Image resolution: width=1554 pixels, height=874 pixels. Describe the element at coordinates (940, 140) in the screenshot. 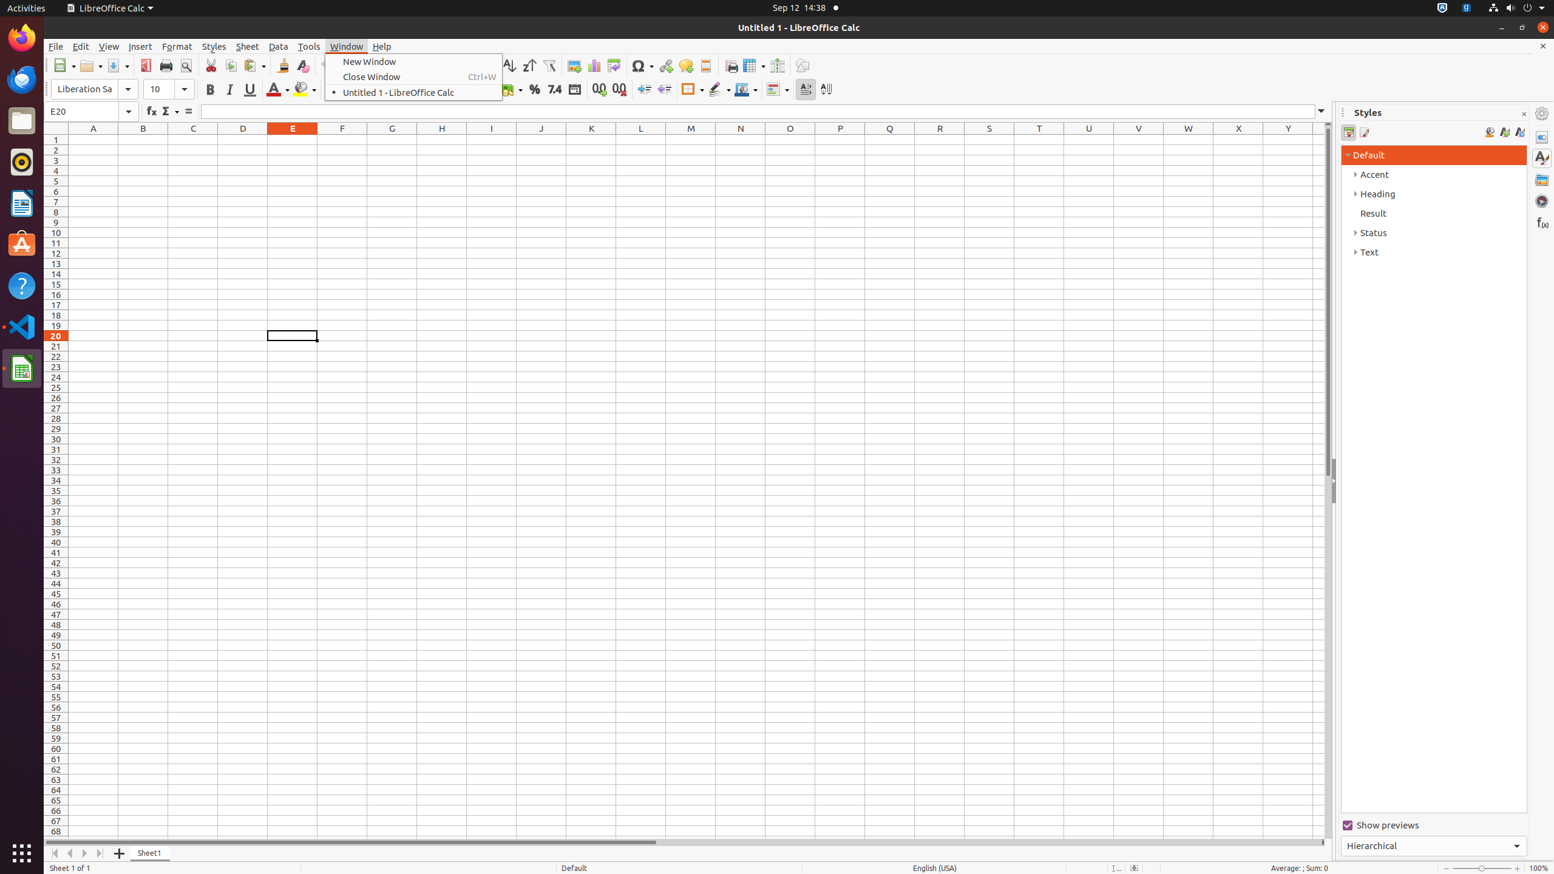

I see `R1` at that location.